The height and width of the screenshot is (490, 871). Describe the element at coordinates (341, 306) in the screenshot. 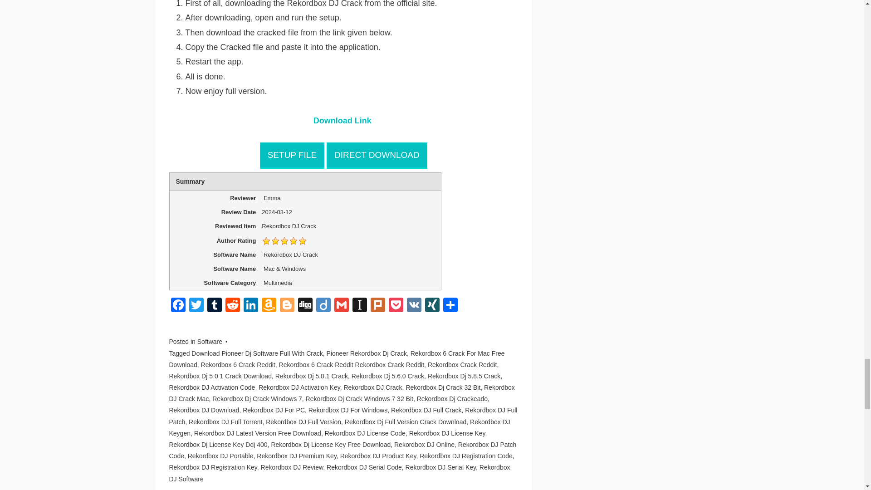

I see `Gmail` at that location.